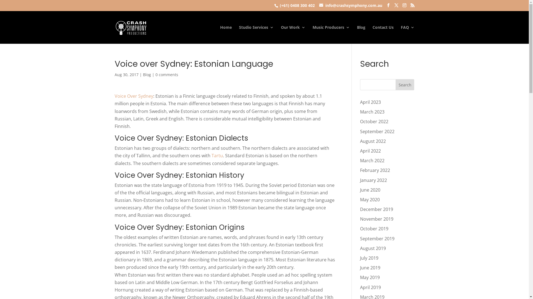 The image size is (533, 299). I want to click on Voice Over Sydney, so click(134, 96).